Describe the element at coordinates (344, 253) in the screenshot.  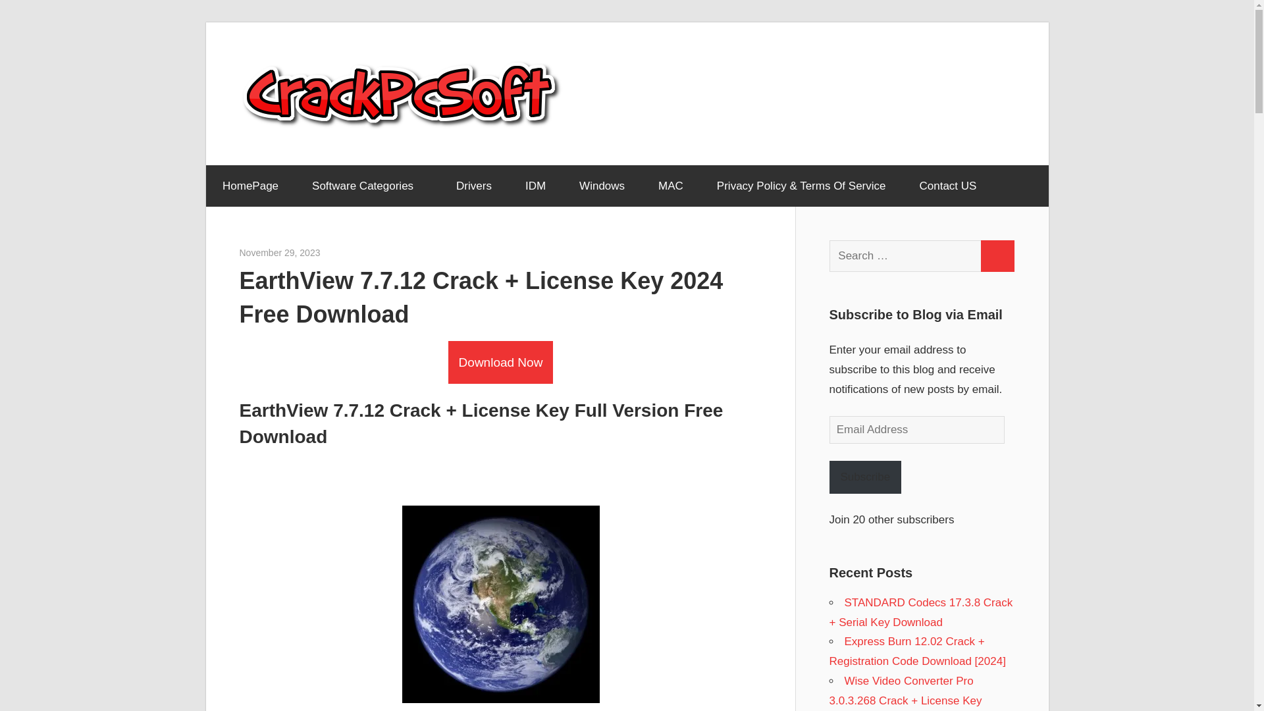
I see `abihaadmin` at that location.